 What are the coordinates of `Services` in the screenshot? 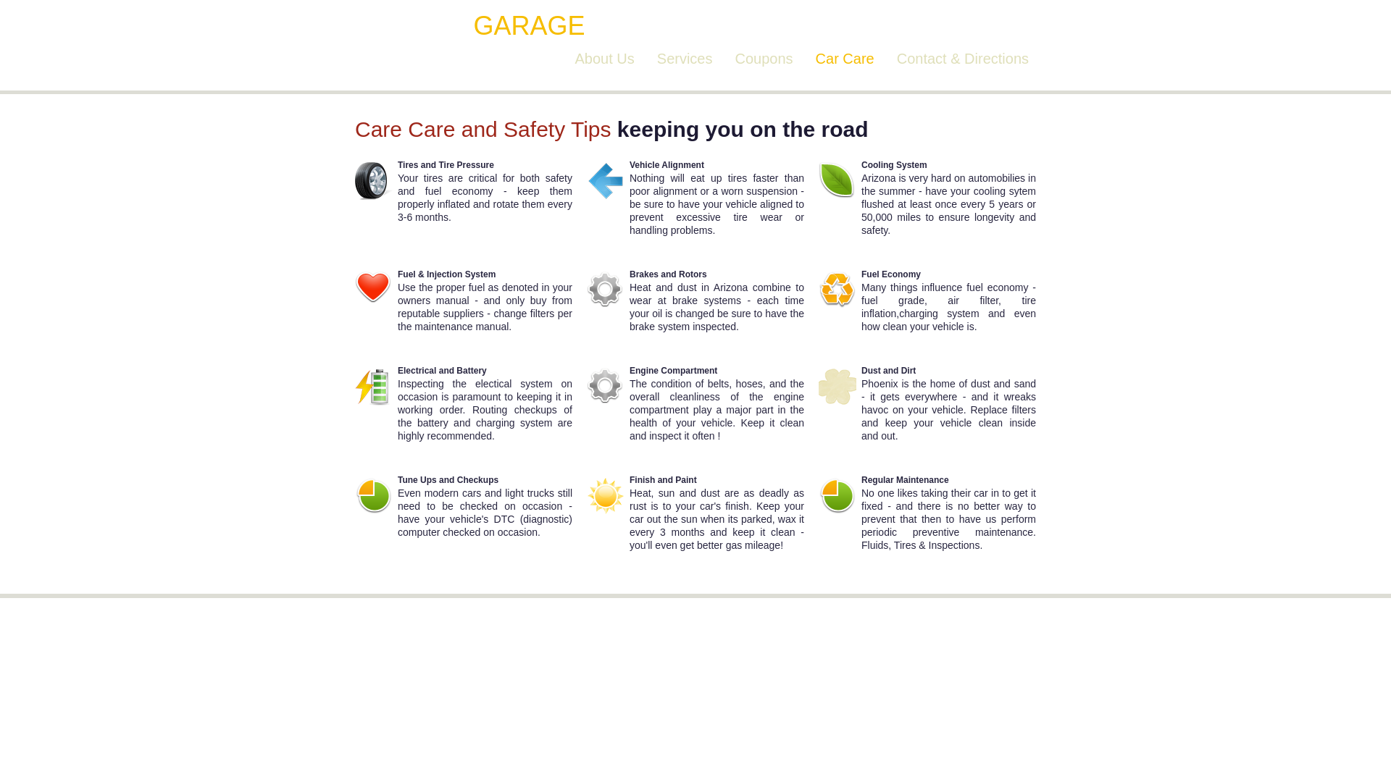 It's located at (685, 59).